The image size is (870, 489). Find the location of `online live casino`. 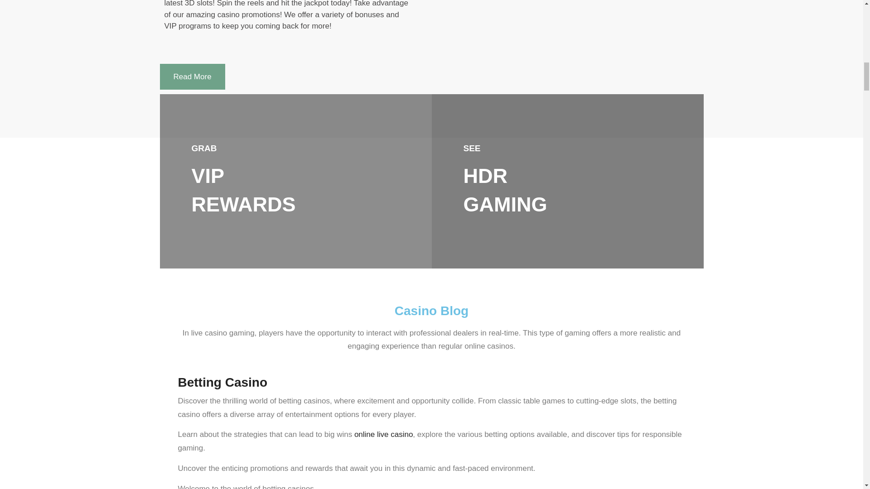

online live casino is located at coordinates (383, 434).